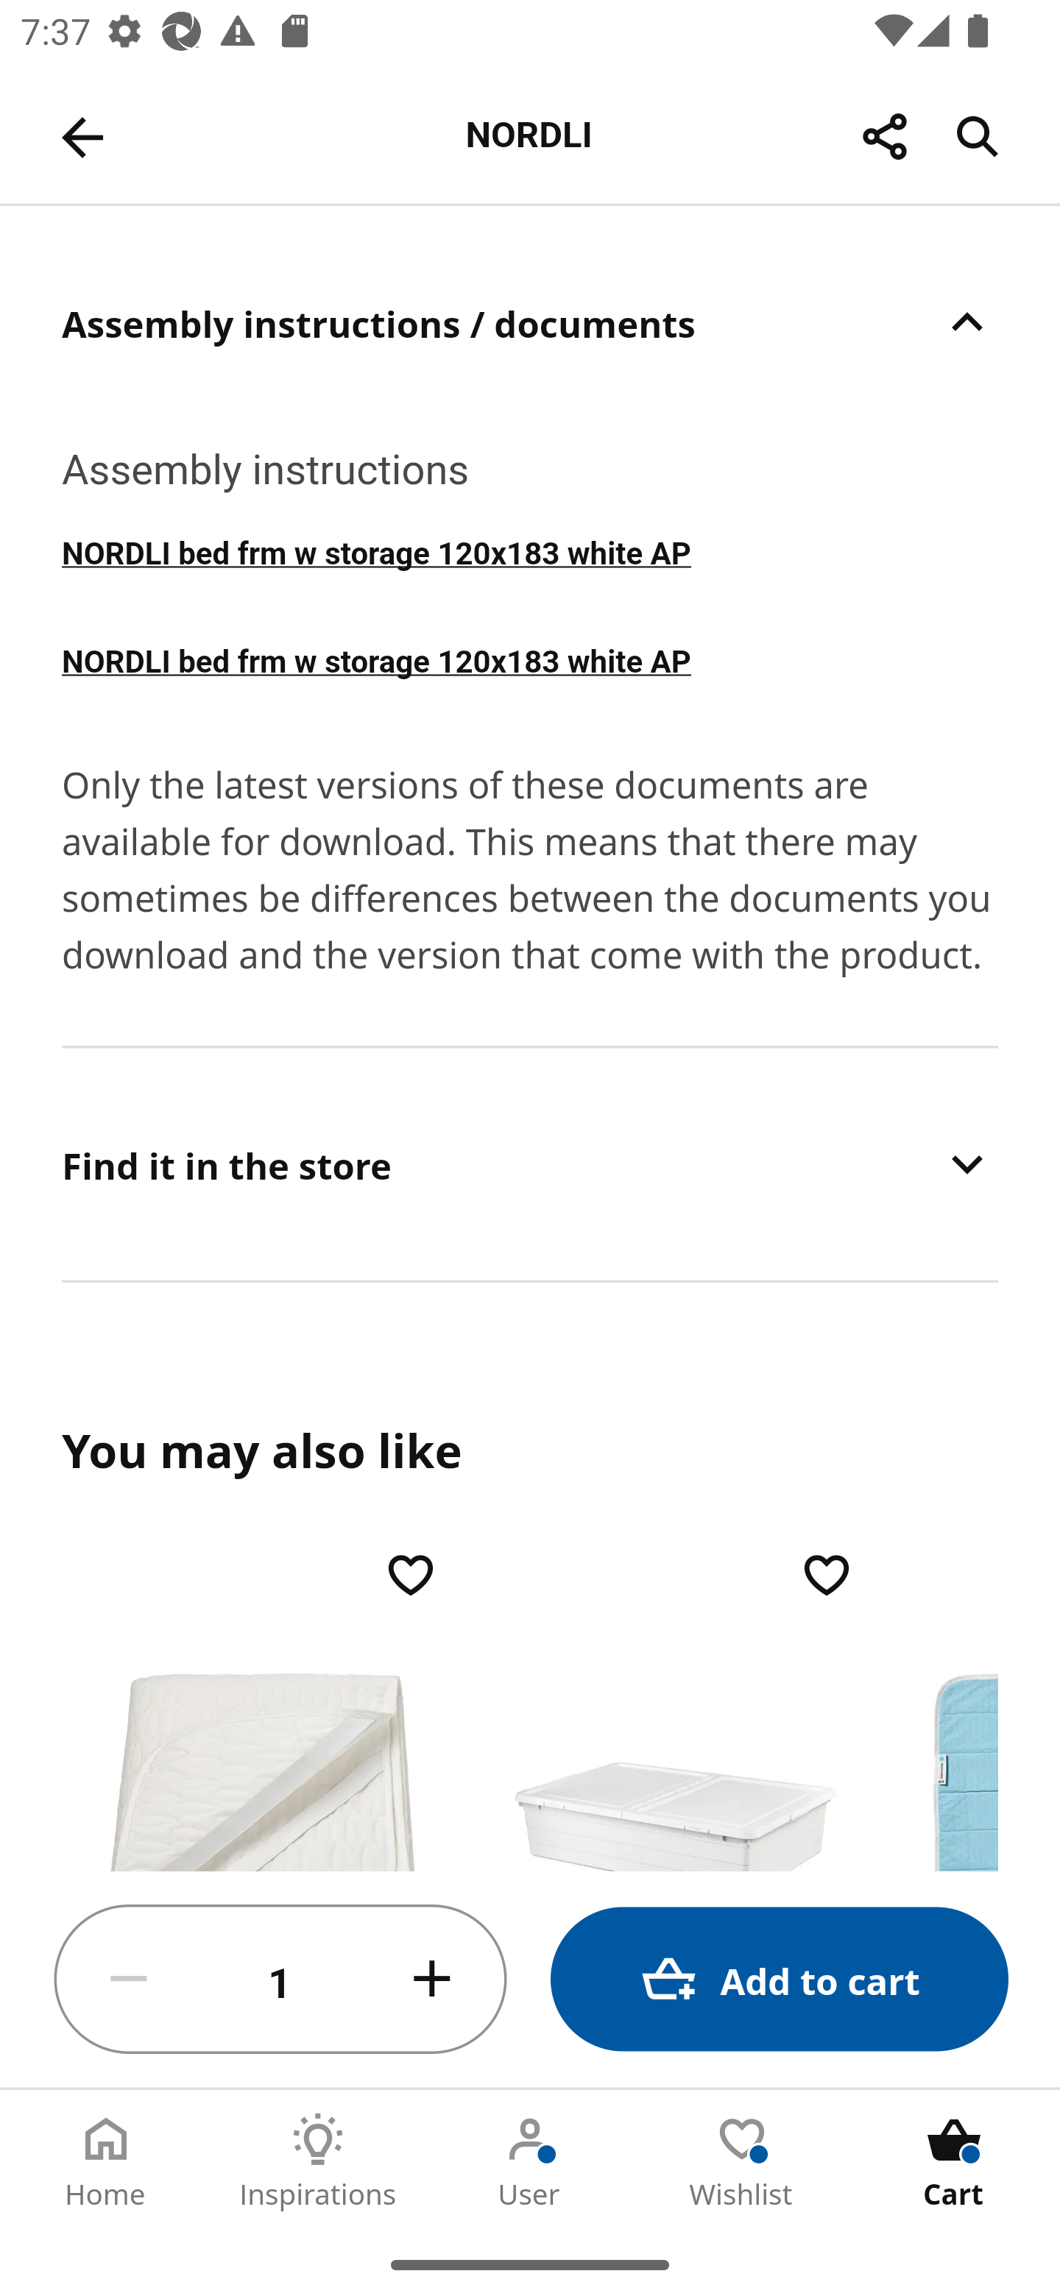 This screenshot has width=1060, height=2296. What do you see at coordinates (954, 2161) in the screenshot?
I see `Cart
Tab 5 of 5` at bounding box center [954, 2161].